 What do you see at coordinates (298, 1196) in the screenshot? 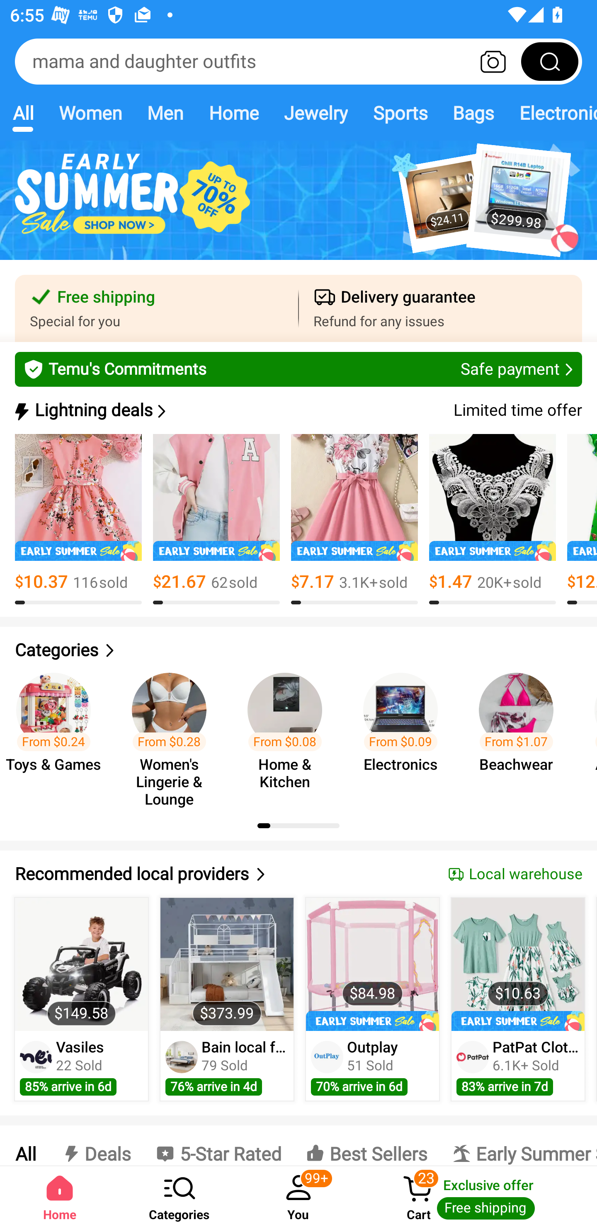
I see `You ‎99+‎ You` at bounding box center [298, 1196].